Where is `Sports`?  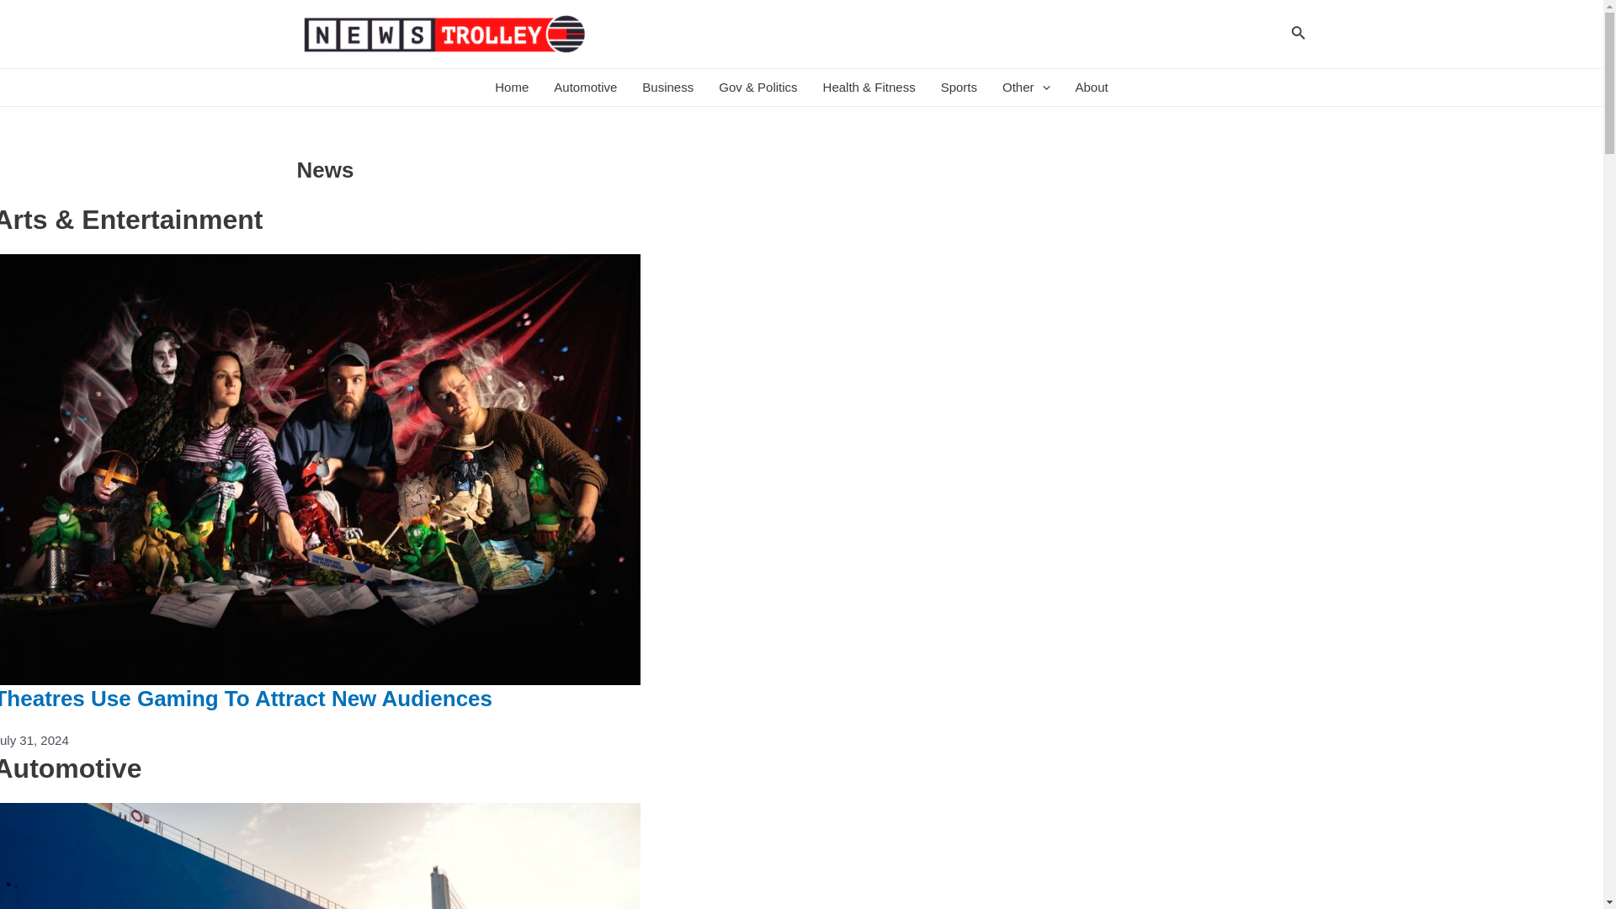
Sports is located at coordinates (958, 88).